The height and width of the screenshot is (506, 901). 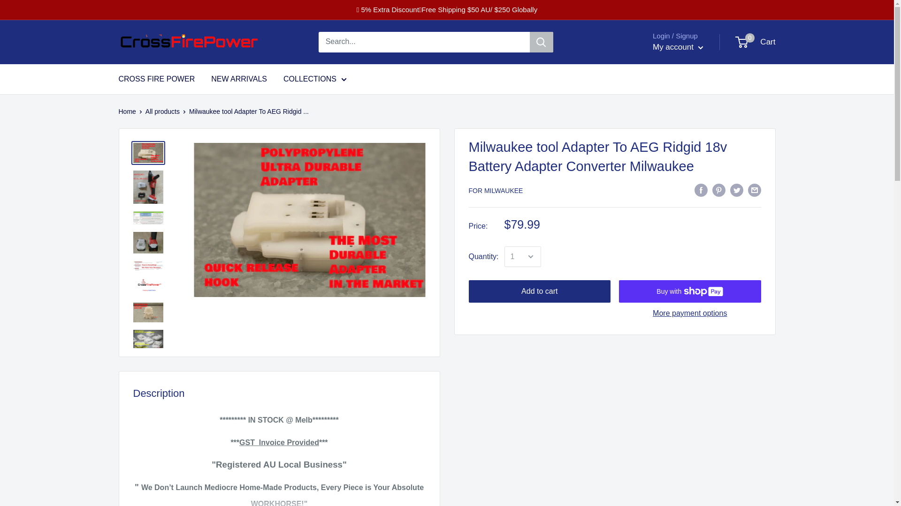 What do you see at coordinates (315, 79) in the screenshot?
I see `COLLECTIONS` at bounding box center [315, 79].